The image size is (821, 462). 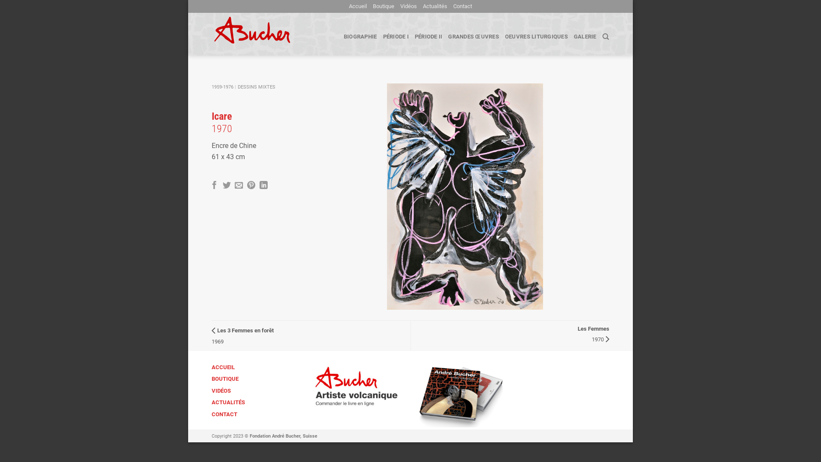 I want to click on Share on LinkedIn, so click(x=263, y=186).